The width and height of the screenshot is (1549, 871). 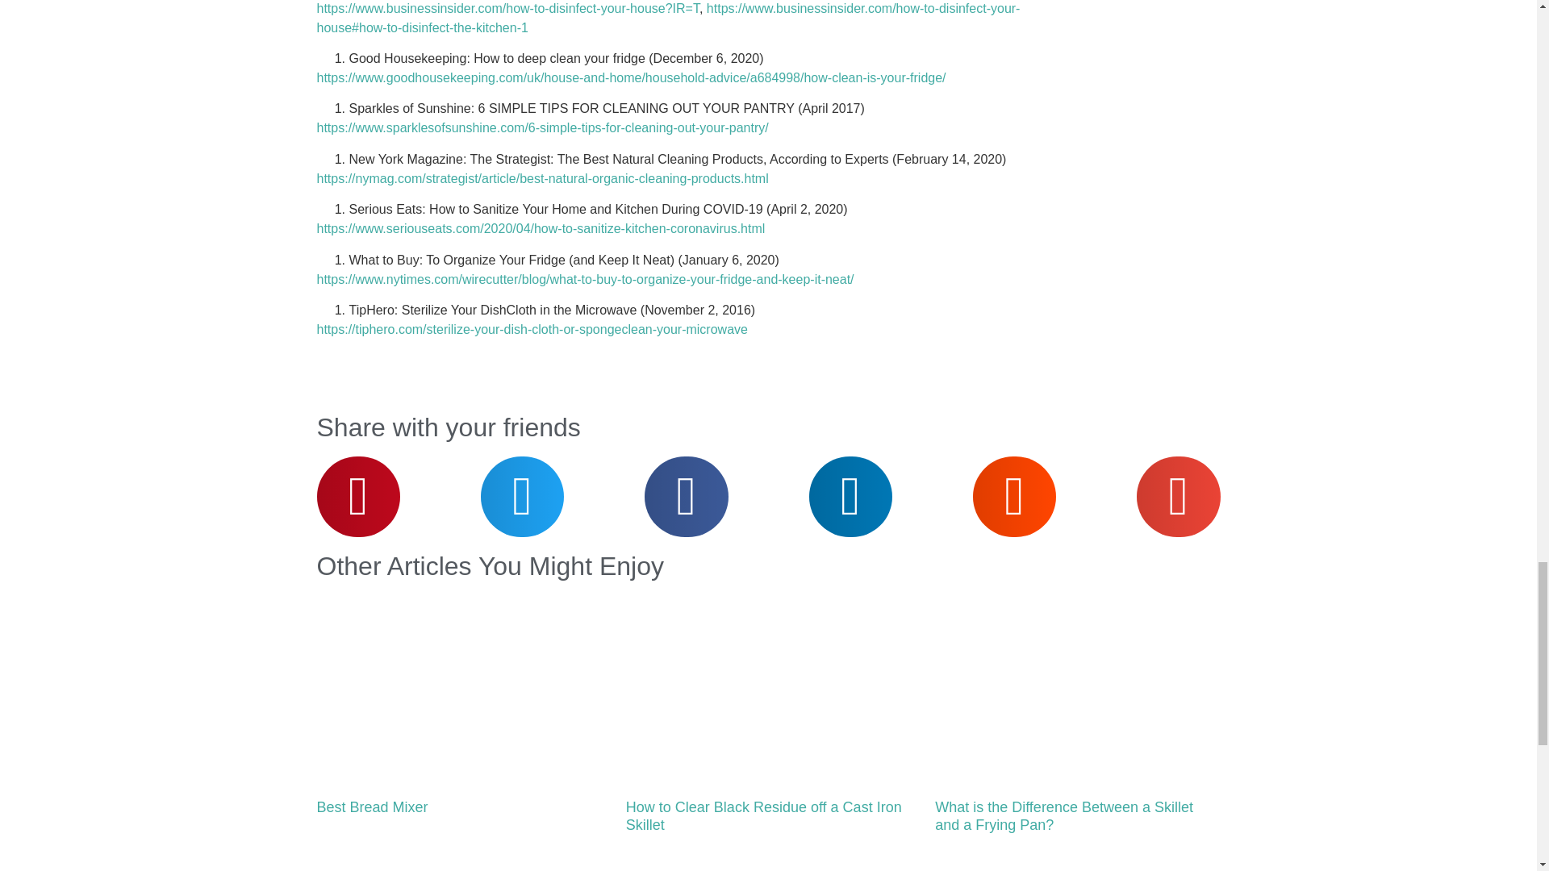 I want to click on Other Articles You Might Enjoy, so click(x=489, y=566).